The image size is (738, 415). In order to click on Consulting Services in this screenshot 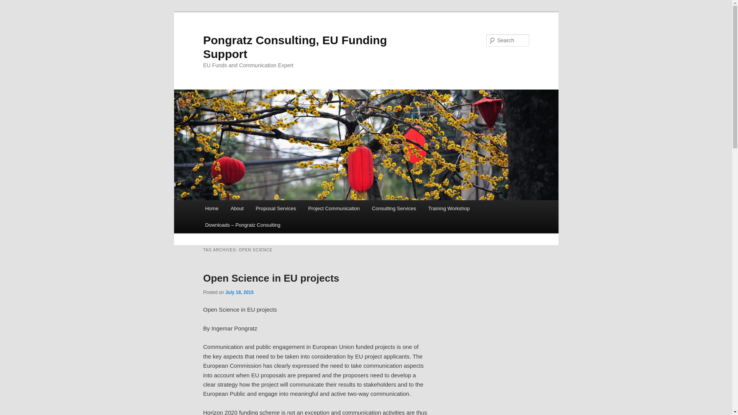, I will do `click(394, 208)`.